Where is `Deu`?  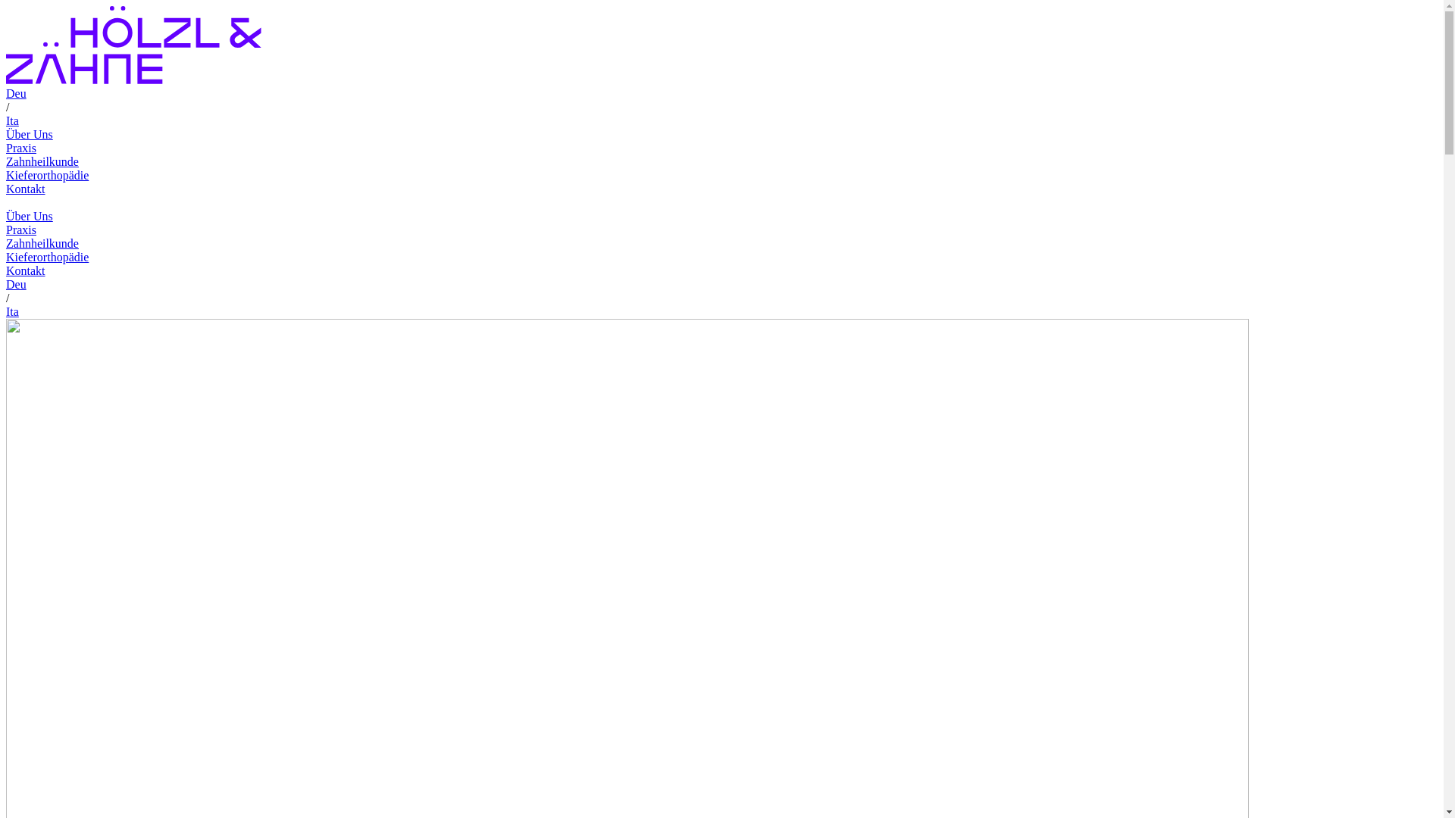
Deu is located at coordinates (17, 285).